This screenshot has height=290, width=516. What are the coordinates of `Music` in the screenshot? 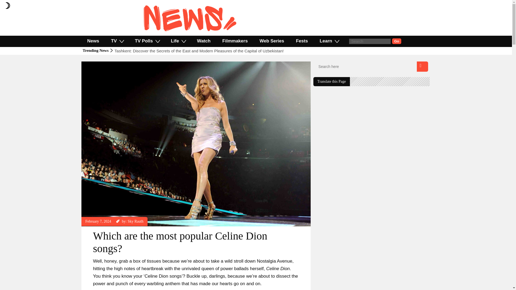 It's located at (90, 64).